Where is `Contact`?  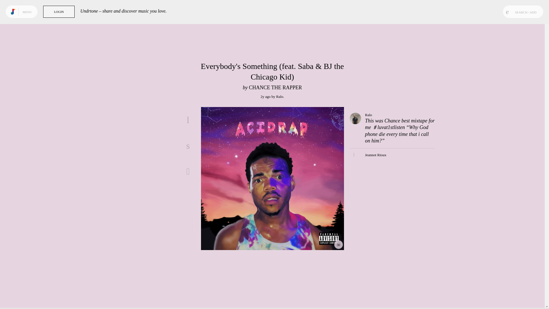
Contact is located at coordinates (25, 296).